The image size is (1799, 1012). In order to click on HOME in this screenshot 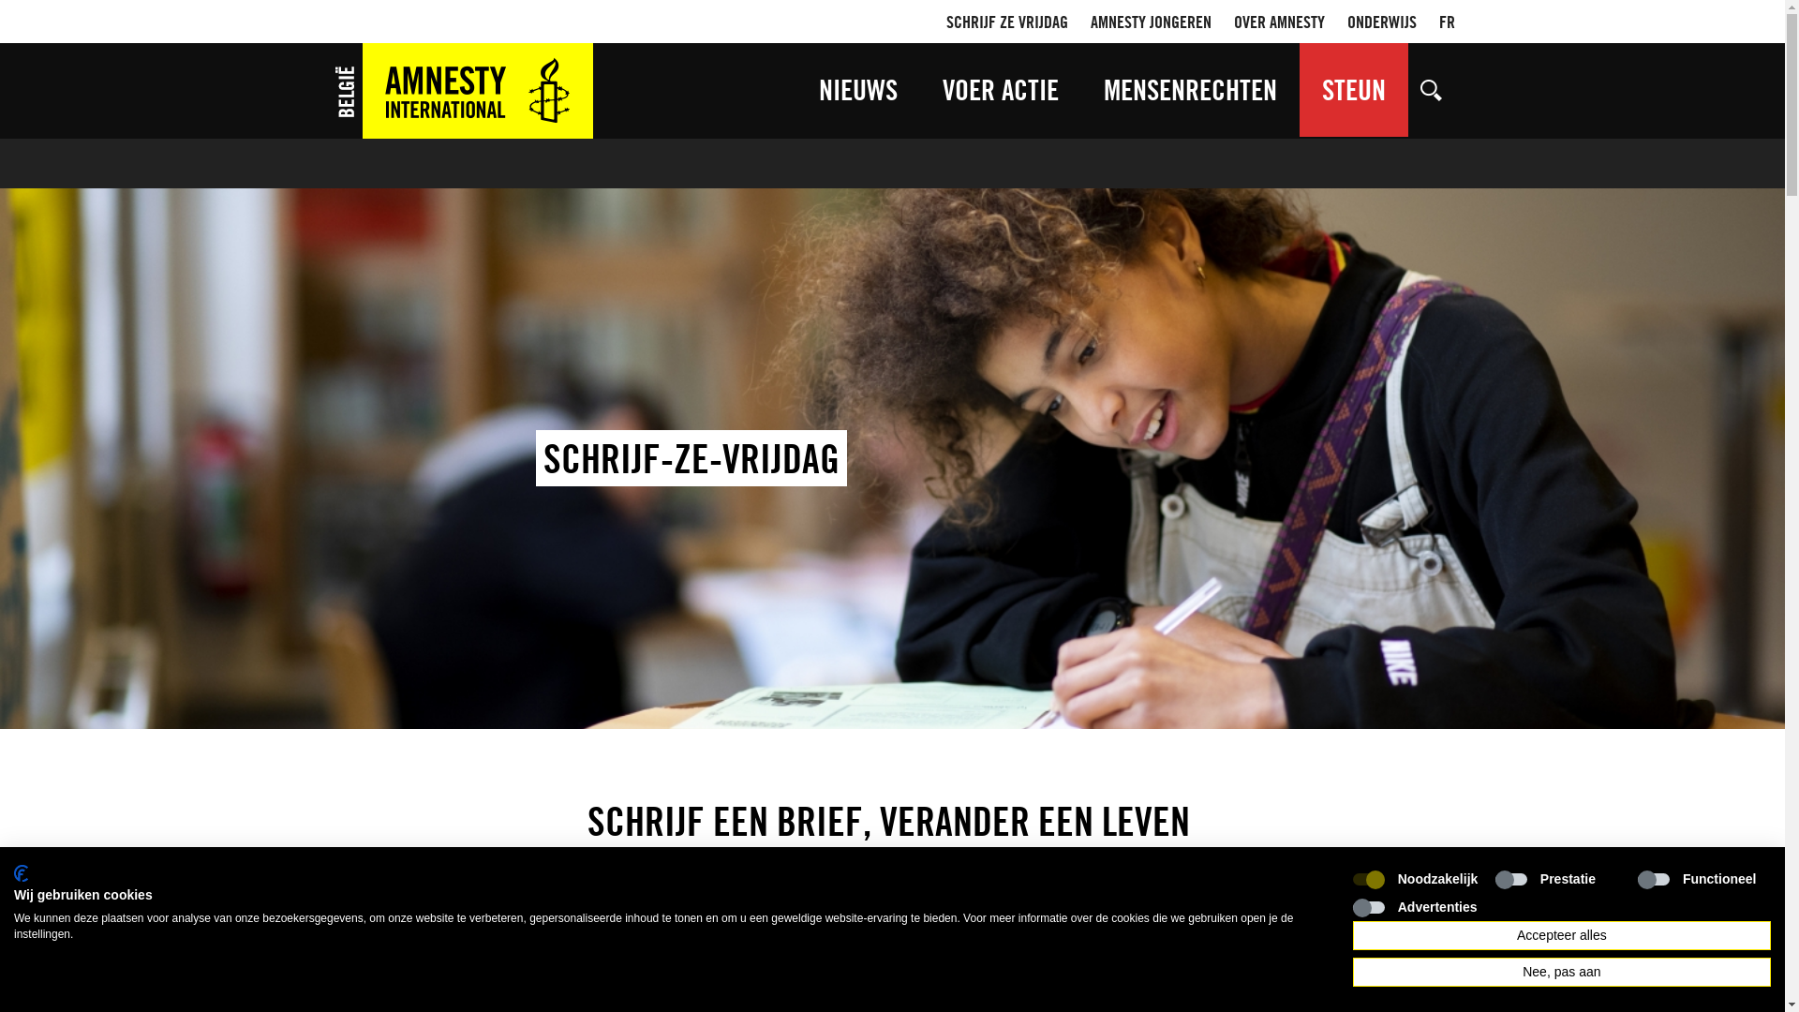, I will do `click(461, 91)`.